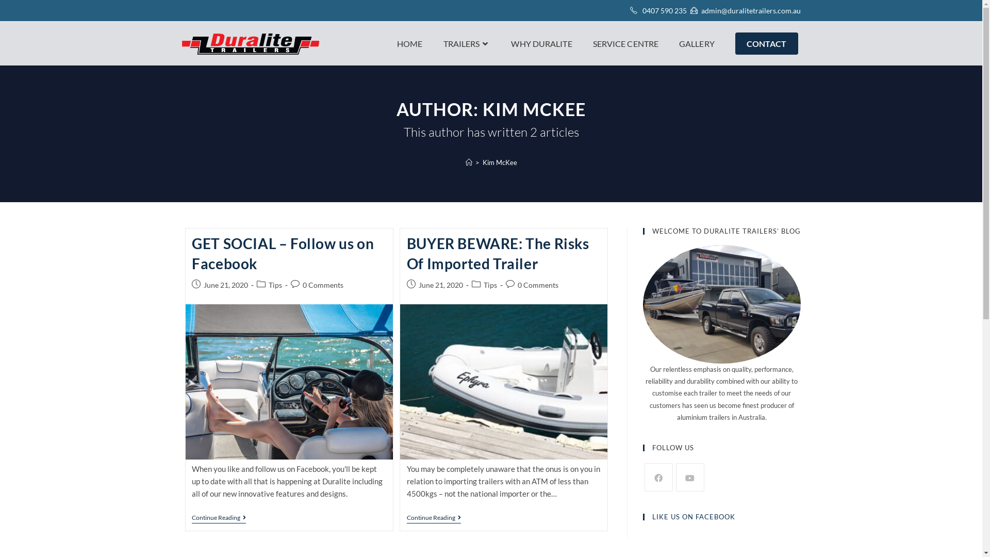  Describe the element at coordinates (434, 519) in the screenshot. I see `Continue Reading` at that location.